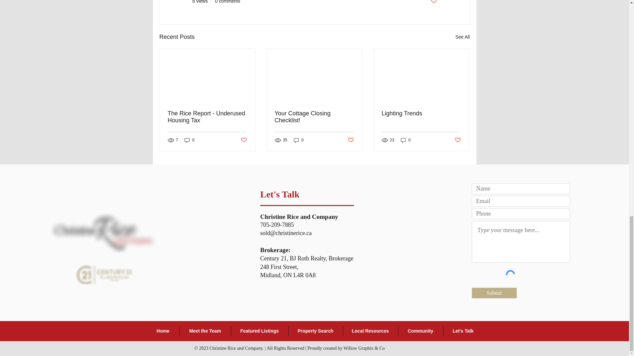 Image resolution: width=634 pixels, height=356 pixels. What do you see at coordinates (207, 117) in the screenshot?
I see `The Rice Report - Underused Housing Tax` at bounding box center [207, 117].